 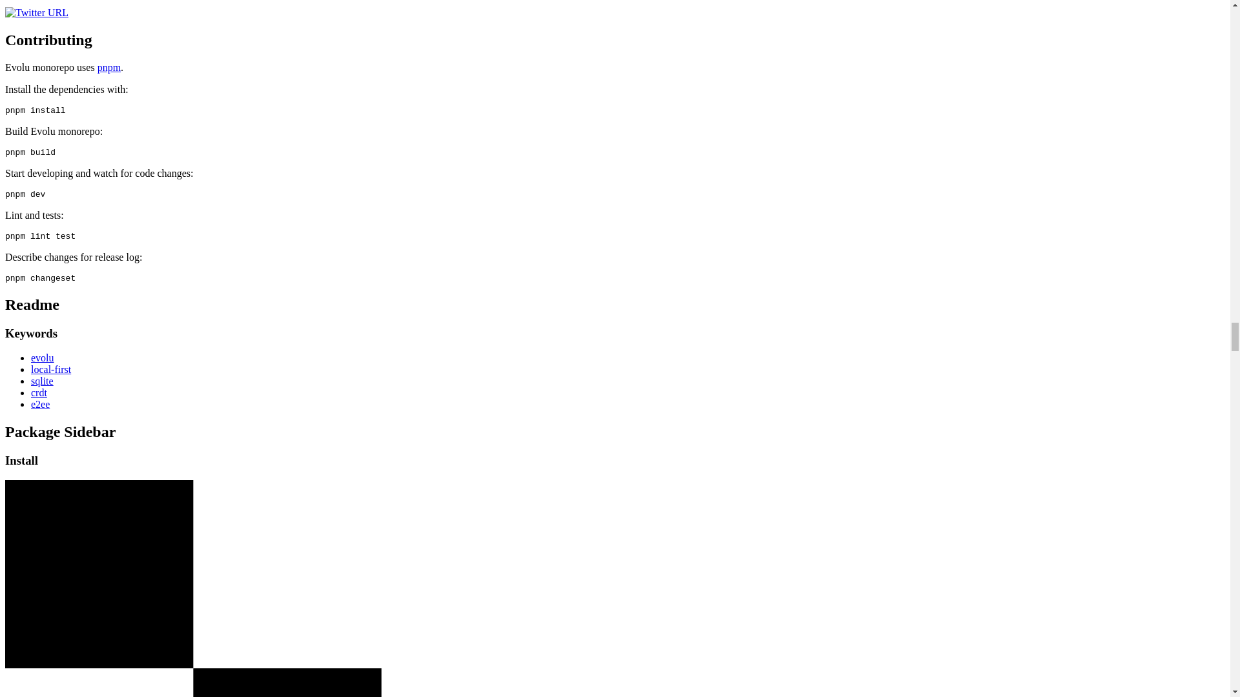 What do you see at coordinates (108, 67) in the screenshot?
I see `pnpm` at bounding box center [108, 67].